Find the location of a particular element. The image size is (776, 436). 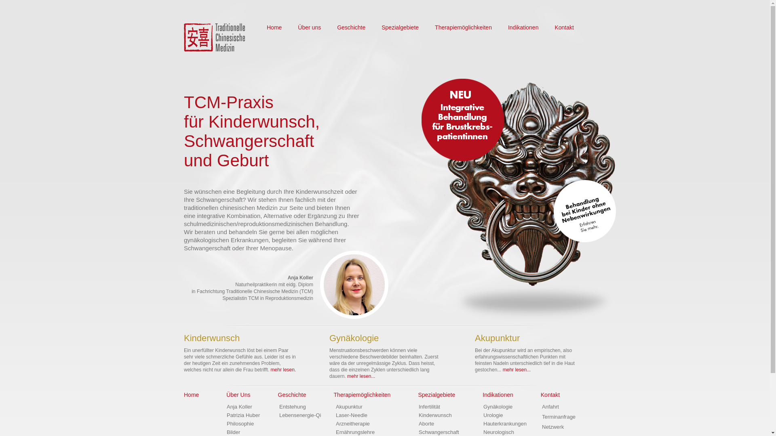

Laser-Needle is located at coordinates (352, 415).